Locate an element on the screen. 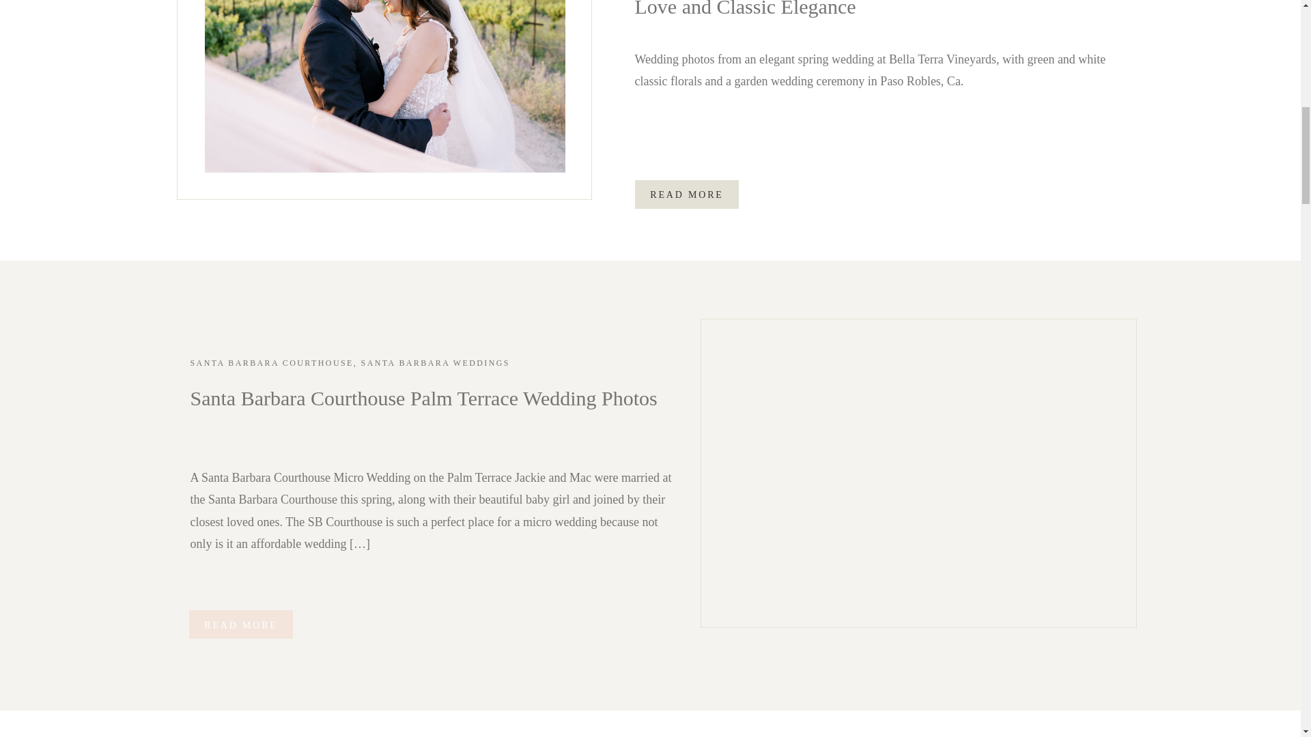  READ MORE is located at coordinates (240, 624).